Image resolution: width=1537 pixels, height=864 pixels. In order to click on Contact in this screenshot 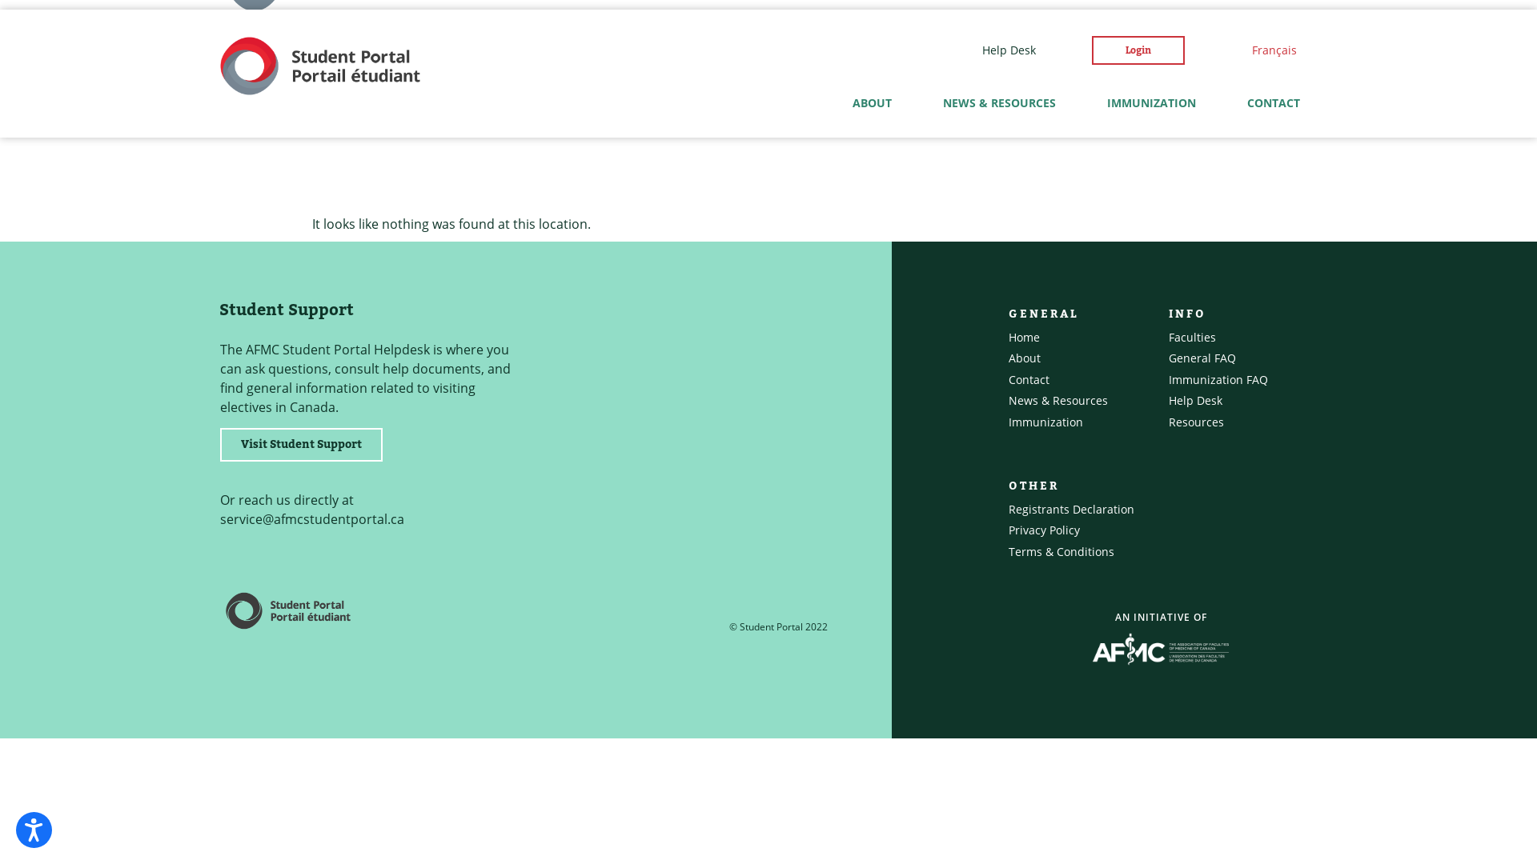, I will do `click(1029, 379)`.